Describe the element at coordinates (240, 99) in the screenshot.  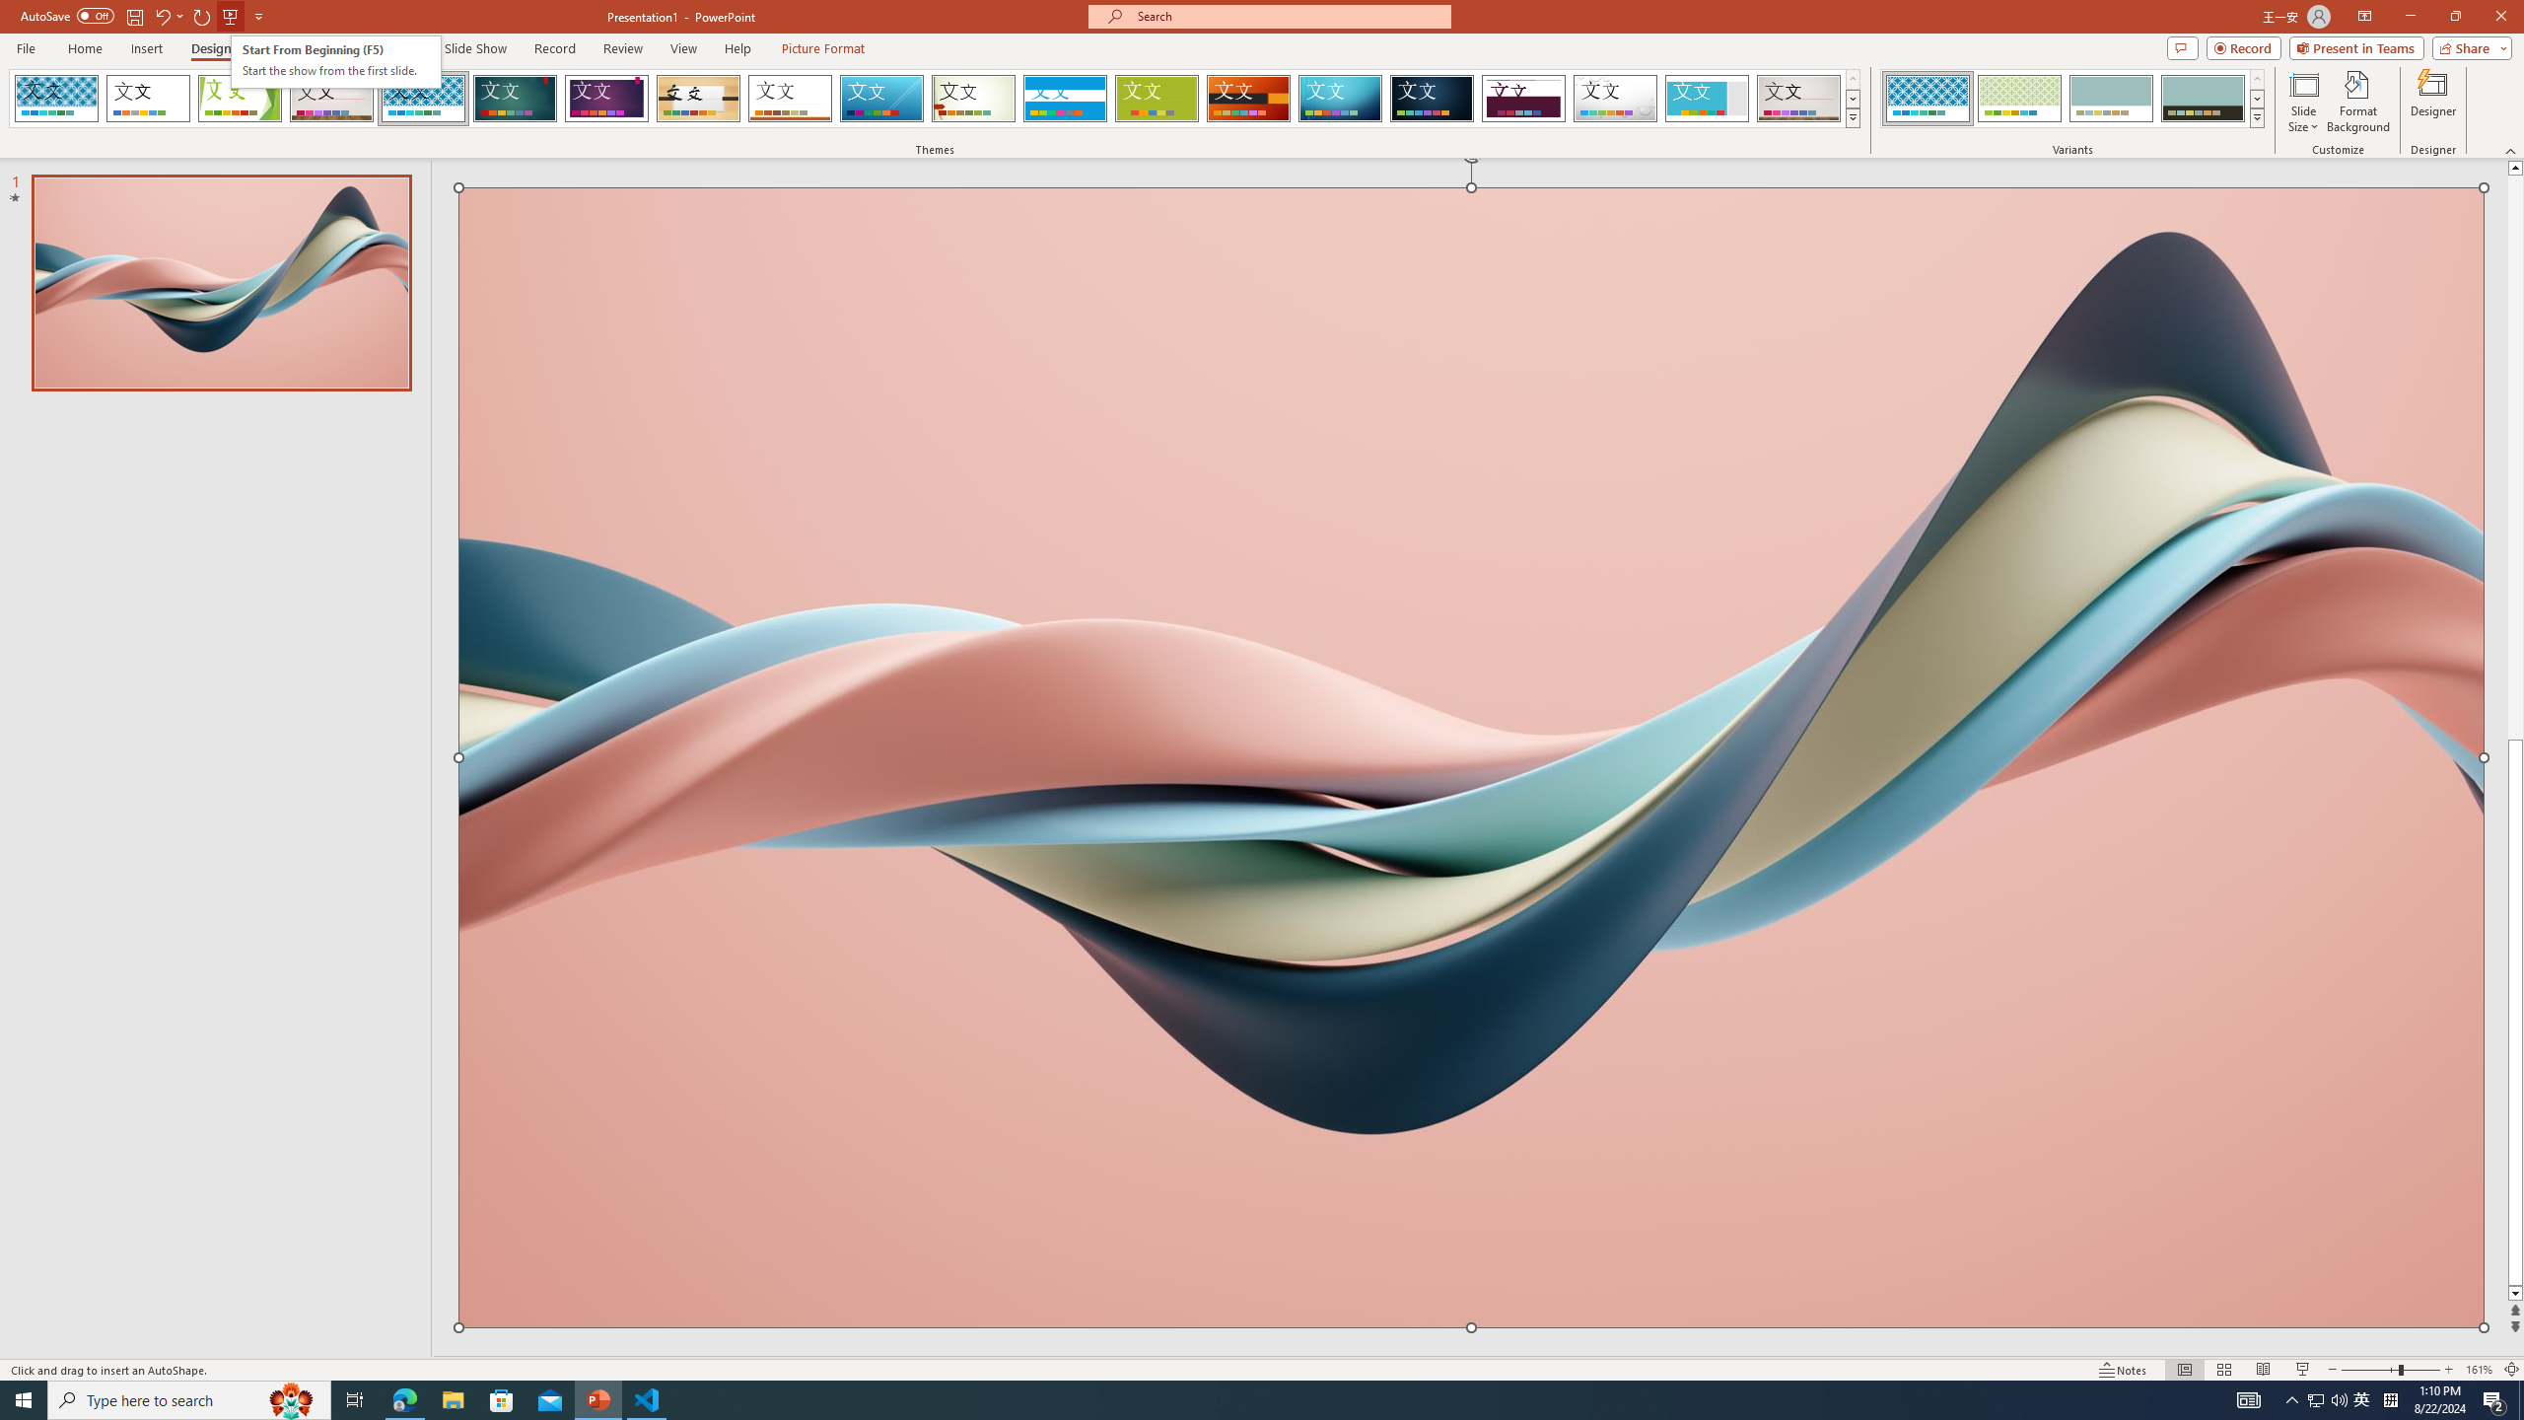
I see `Facet` at that location.